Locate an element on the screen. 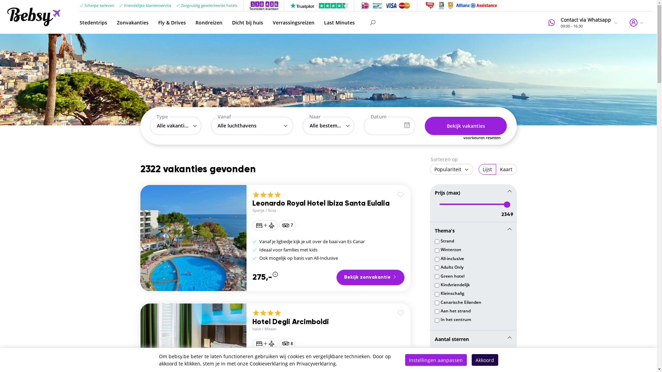 The height and width of the screenshot is (372, 662). Stedentrips is located at coordinates (93, 23).